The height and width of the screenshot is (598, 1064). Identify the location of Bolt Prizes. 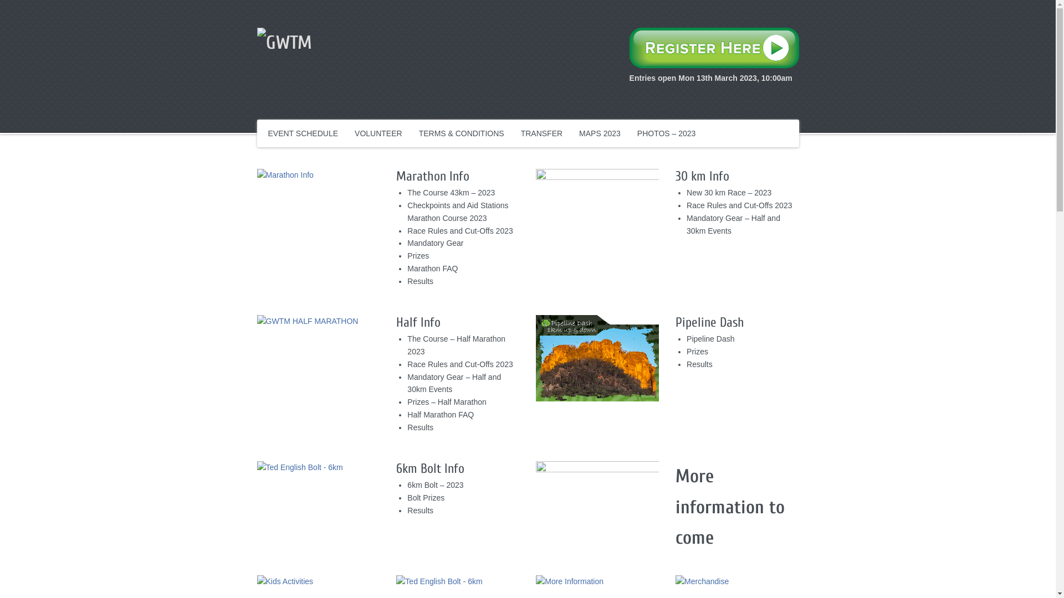
(426, 498).